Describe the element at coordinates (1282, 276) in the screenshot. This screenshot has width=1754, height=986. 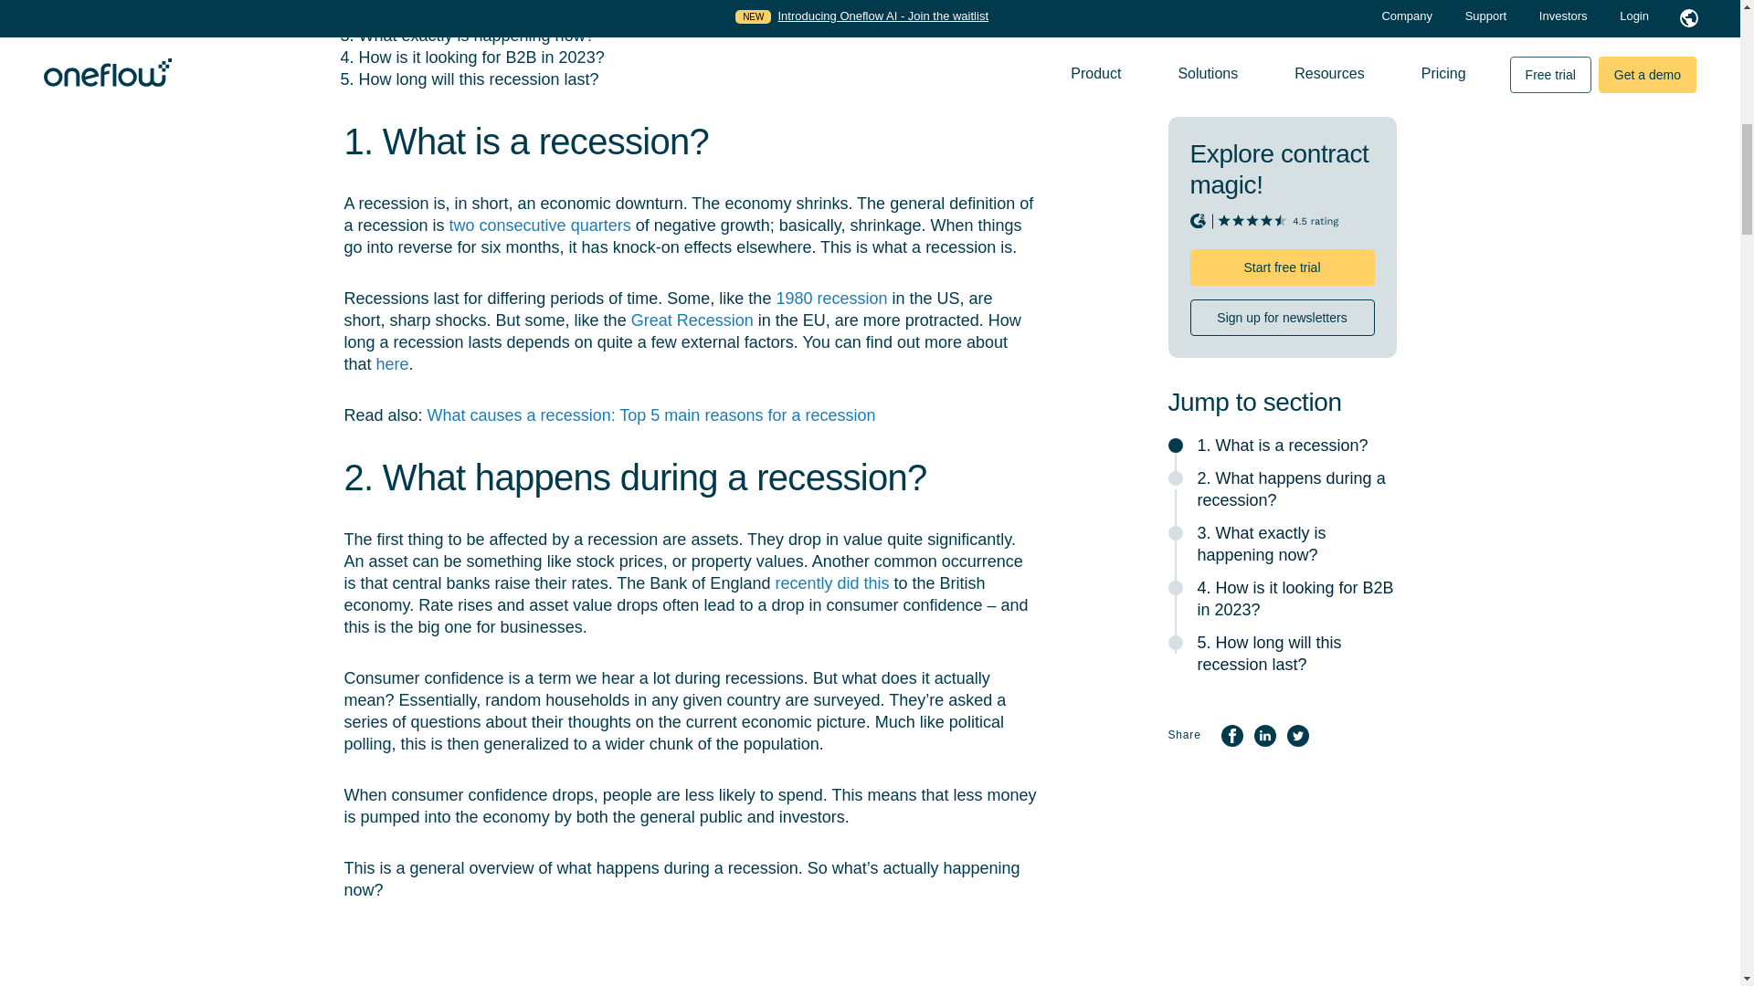
I see `5. How long will this recession last?` at that location.